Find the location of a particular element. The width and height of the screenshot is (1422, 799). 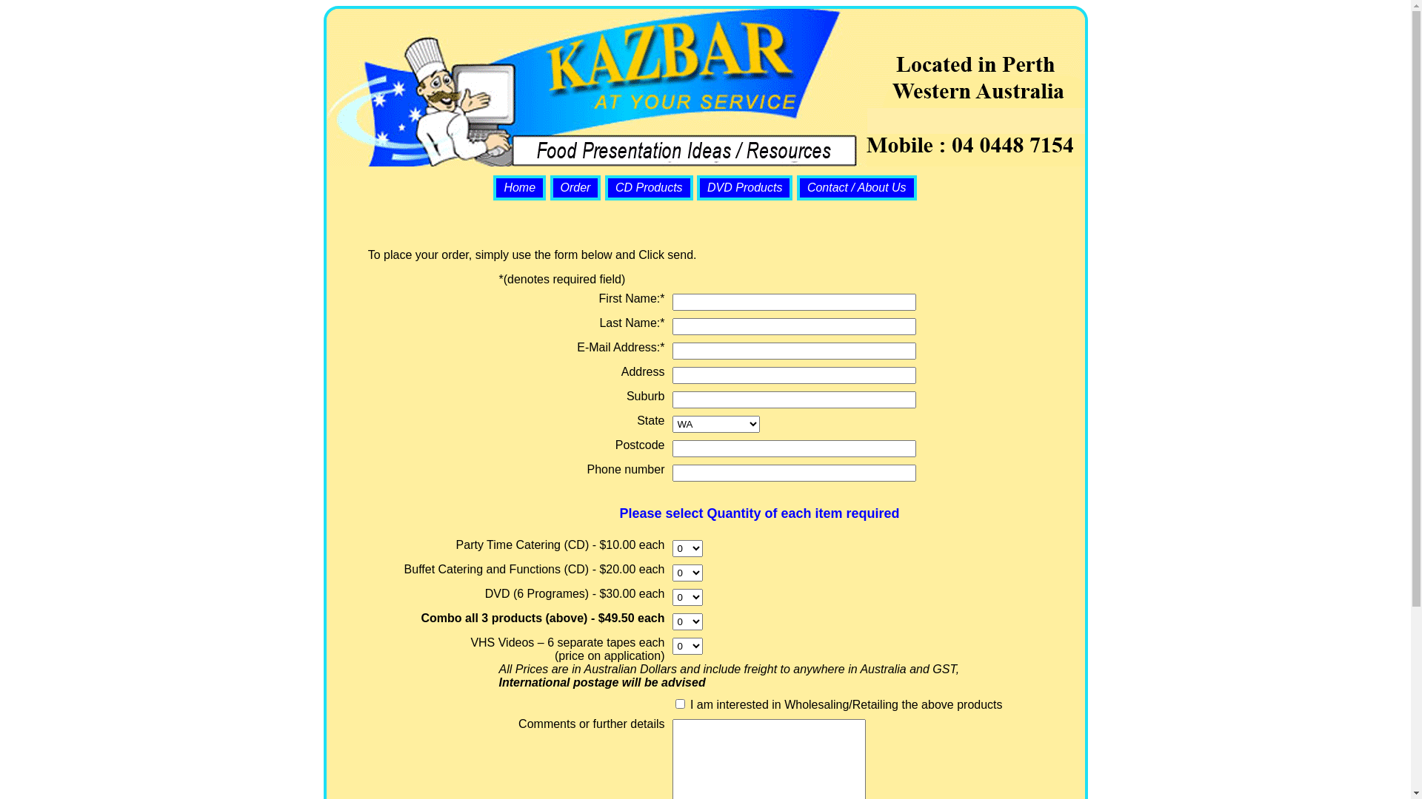

Order is located at coordinates (576, 188).